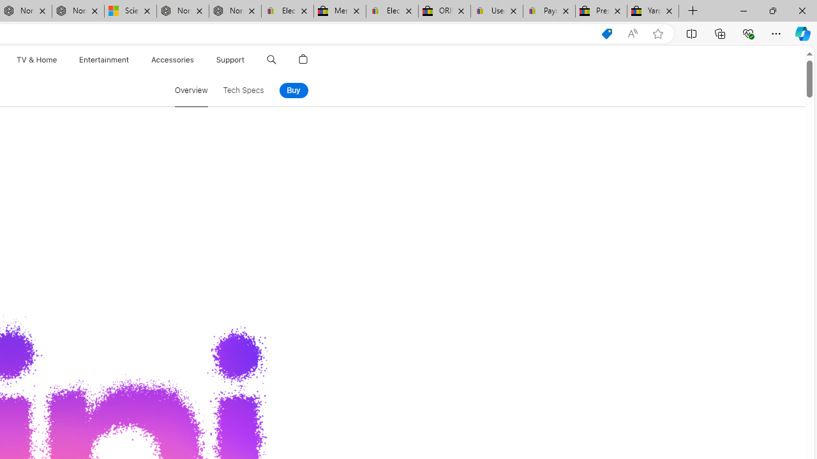 This screenshot has height=459, width=817. I want to click on TV & Home, so click(36, 60).